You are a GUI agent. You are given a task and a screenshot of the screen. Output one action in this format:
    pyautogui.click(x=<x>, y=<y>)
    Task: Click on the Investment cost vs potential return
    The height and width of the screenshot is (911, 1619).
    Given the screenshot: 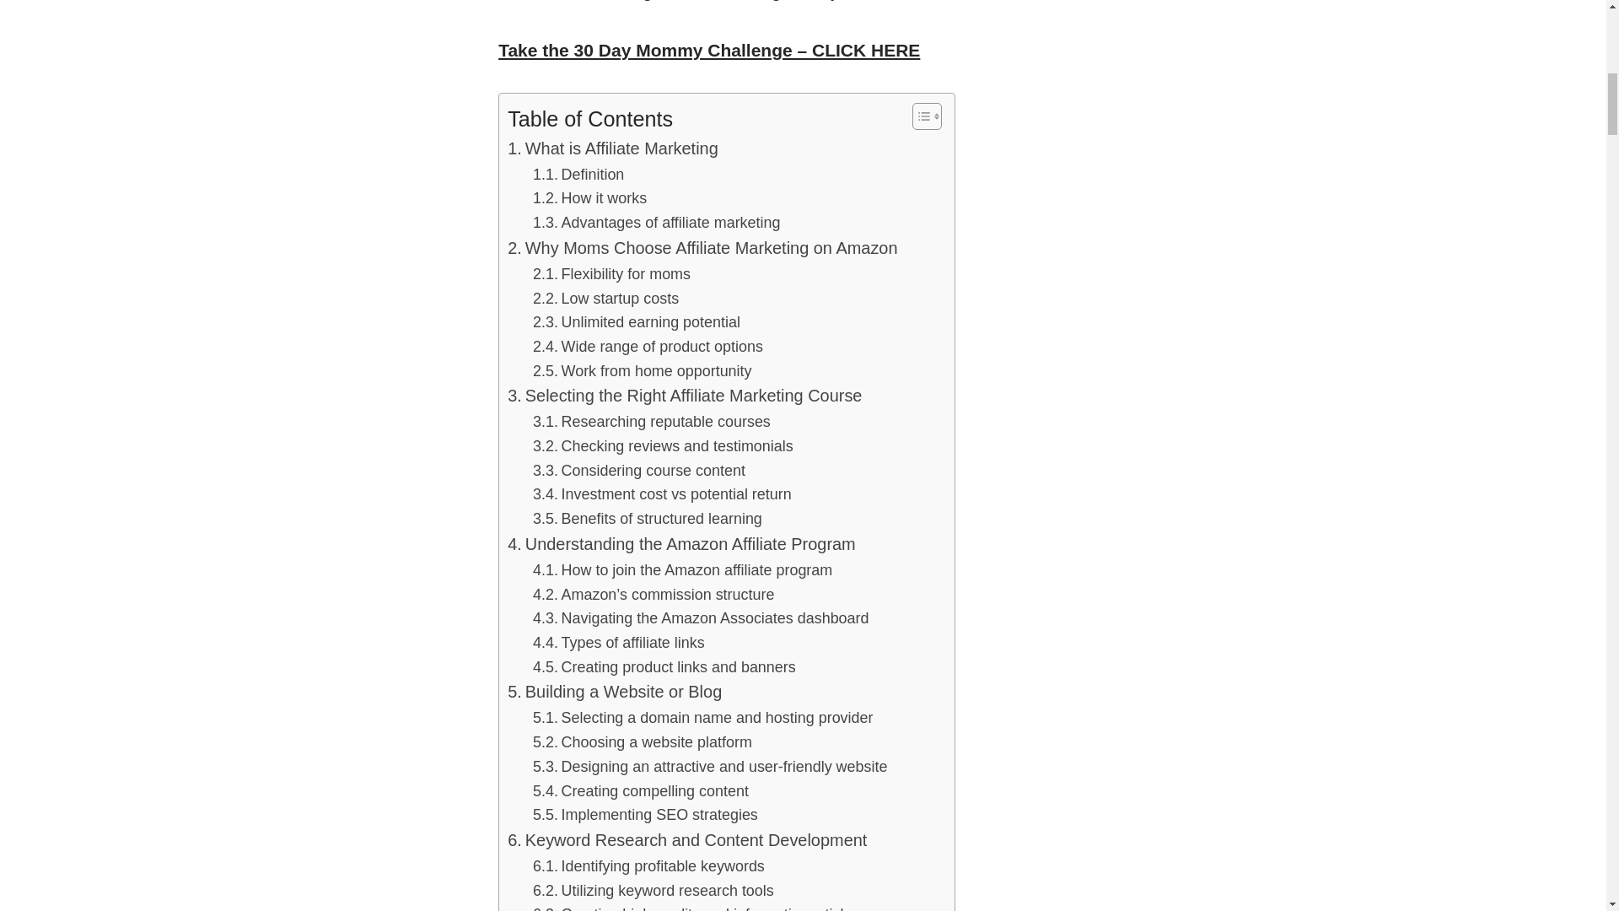 What is the action you would take?
    pyautogui.click(x=661, y=494)
    